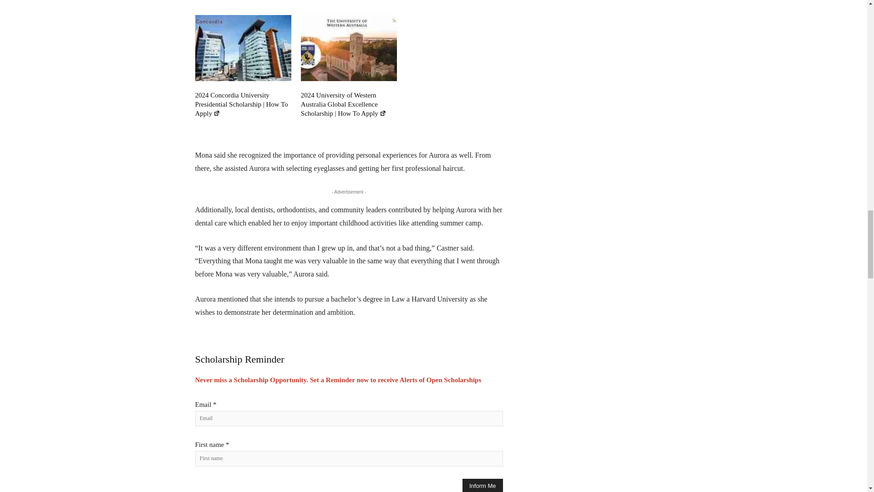 The width and height of the screenshot is (874, 492). Describe the element at coordinates (483, 485) in the screenshot. I see `Inform Me` at that location.